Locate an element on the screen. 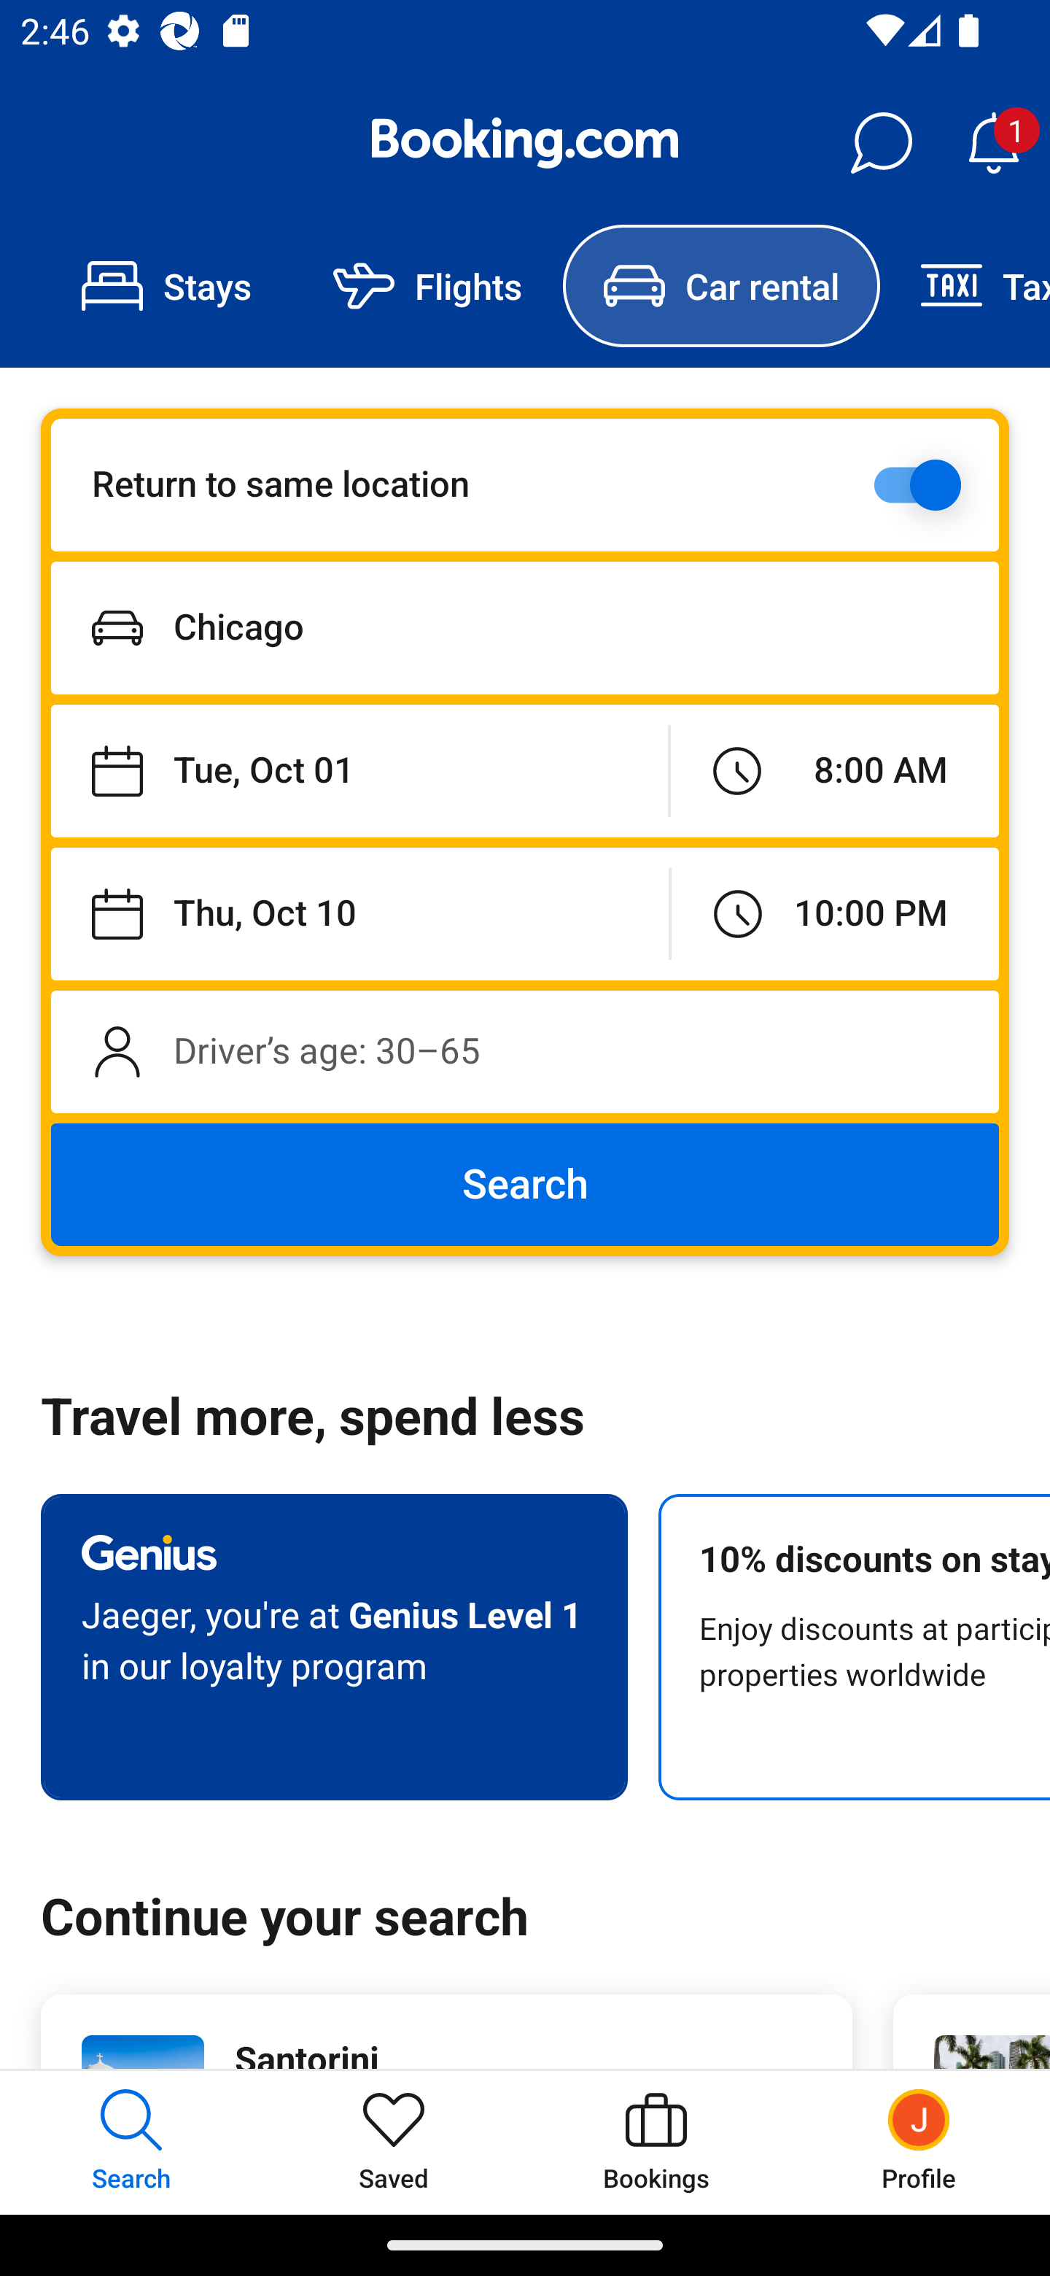 The height and width of the screenshot is (2276, 1050). Pick-up location: Text(name=Chicago) is located at coordinates (525, 627).